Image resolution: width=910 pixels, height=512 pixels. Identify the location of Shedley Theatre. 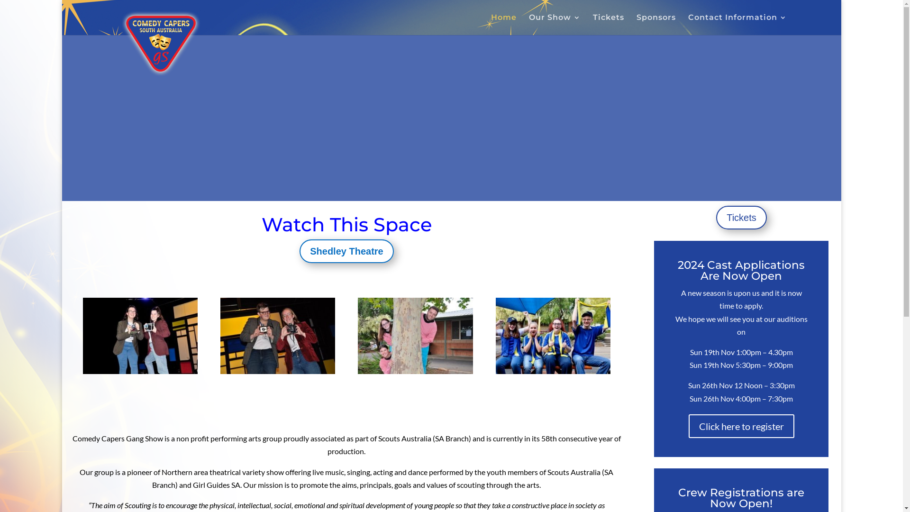
(347, 251).